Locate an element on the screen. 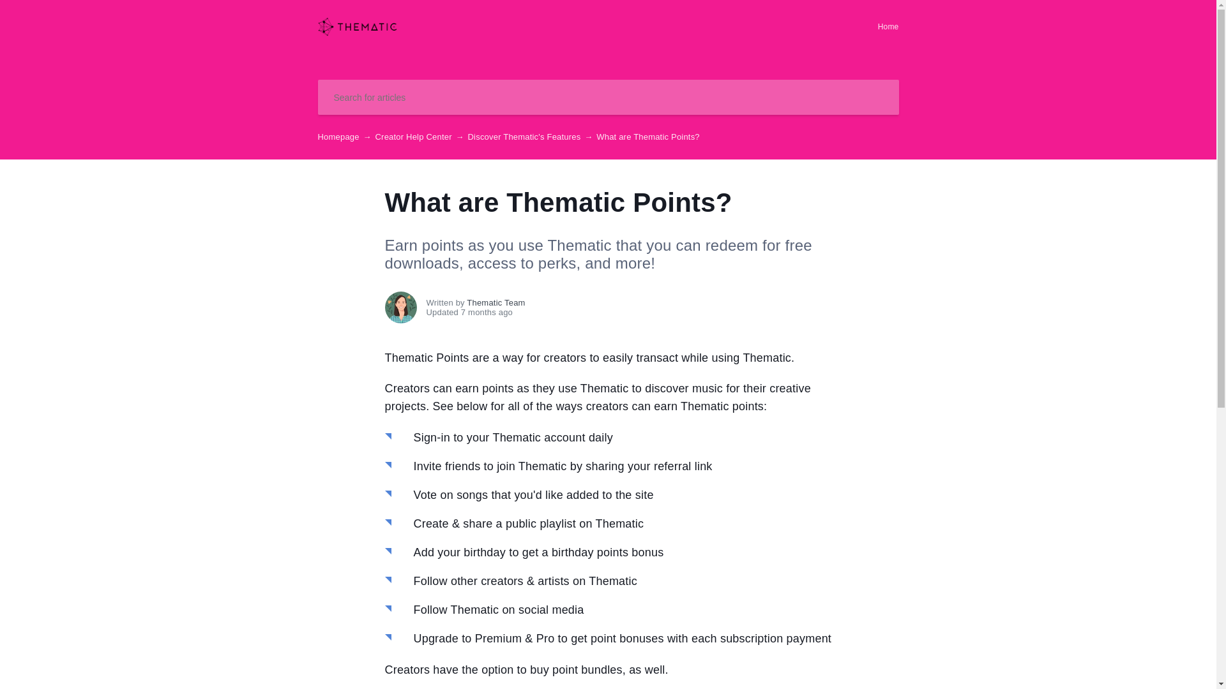 The width and height of the screenshot is (1226, 689). What are Thematic Points? is located at coordinates (358, 33).